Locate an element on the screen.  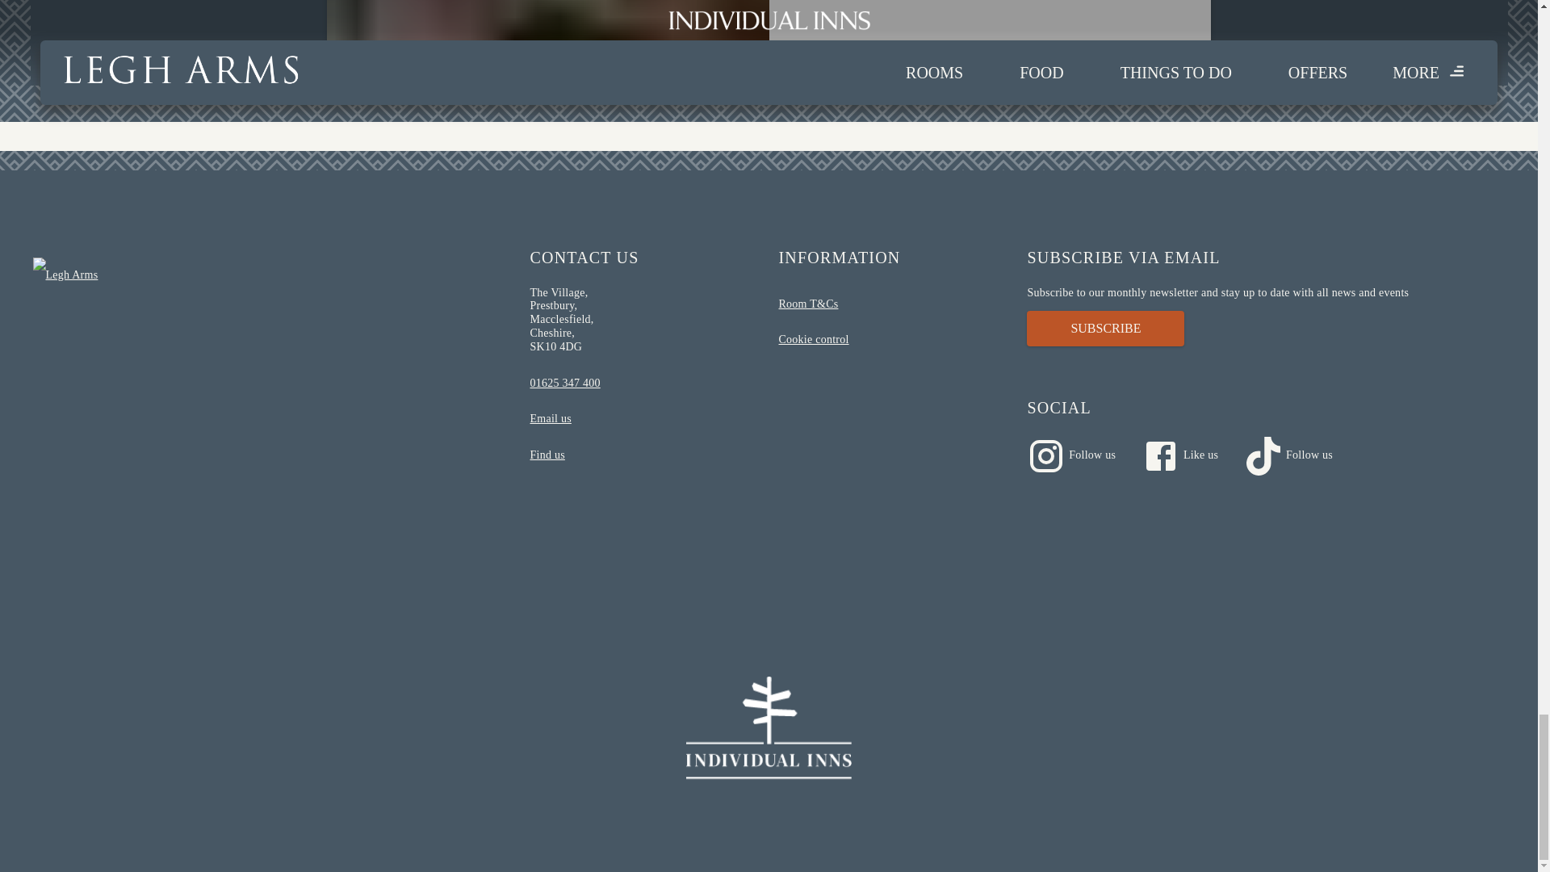
Email us is located at coordinates (644, 419).